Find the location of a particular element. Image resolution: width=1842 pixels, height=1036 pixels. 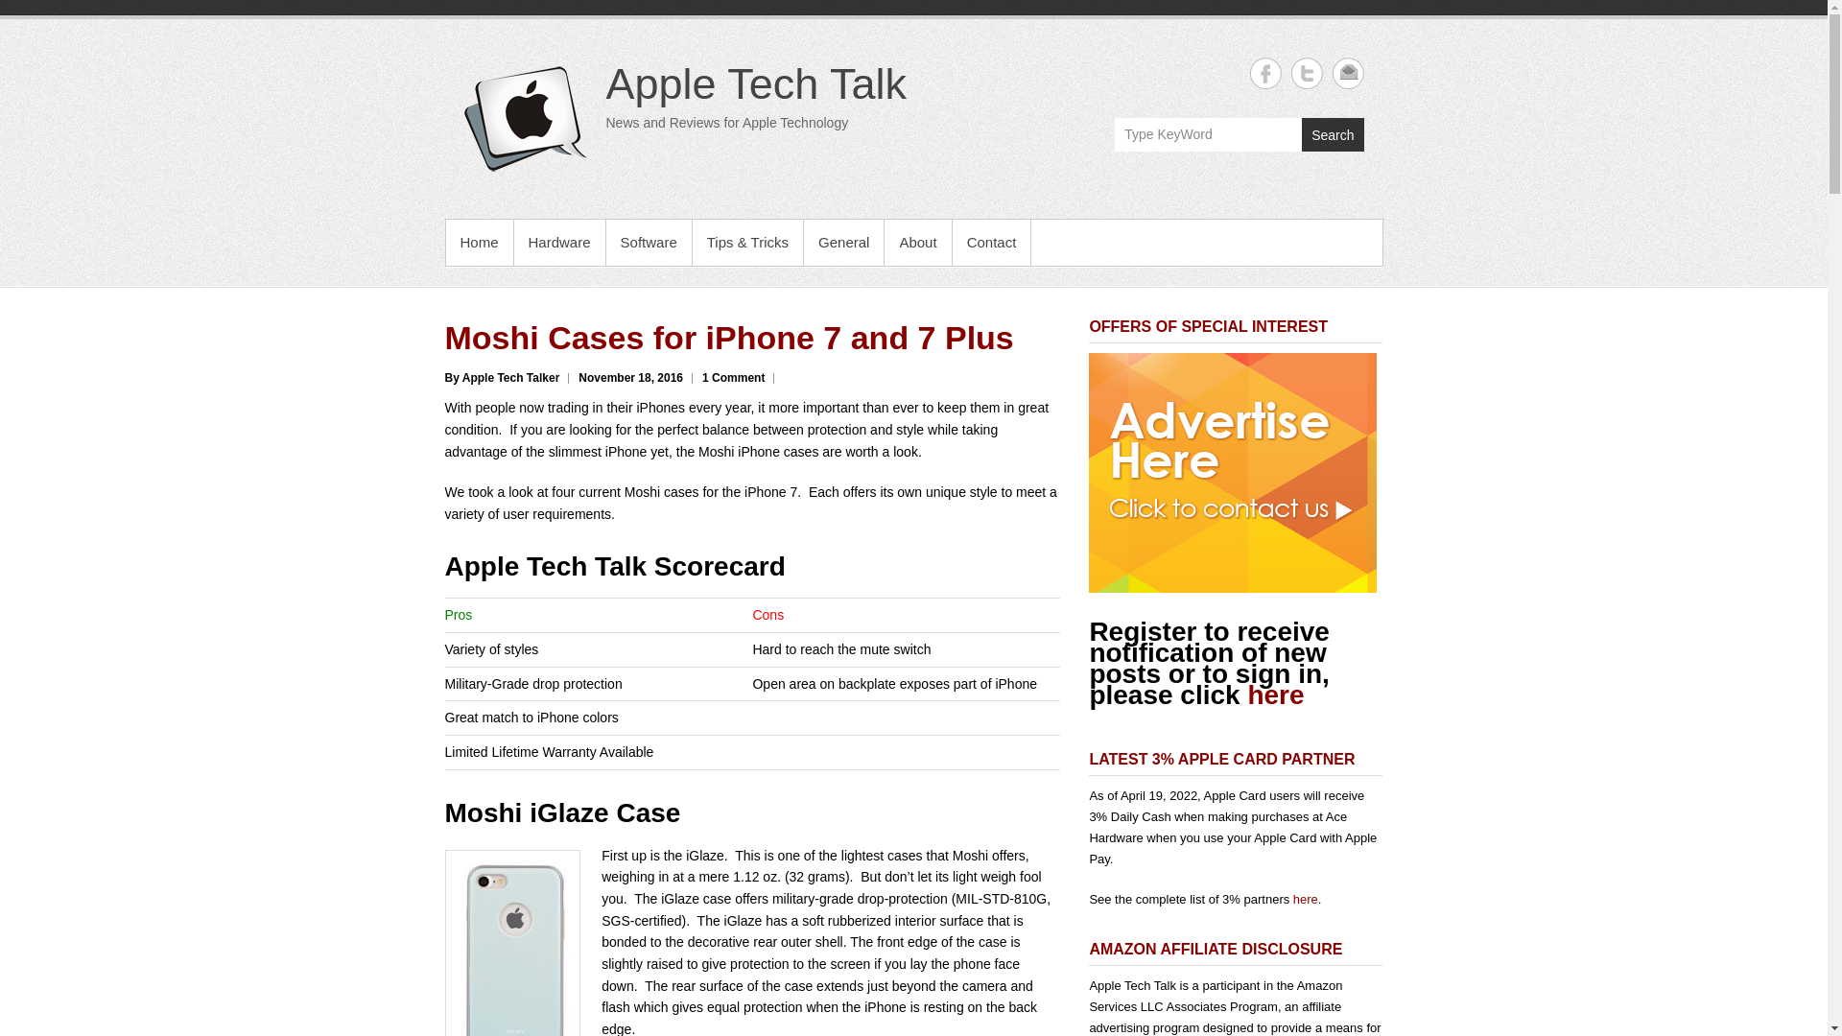

Search is located at coordinates (1332, 134).